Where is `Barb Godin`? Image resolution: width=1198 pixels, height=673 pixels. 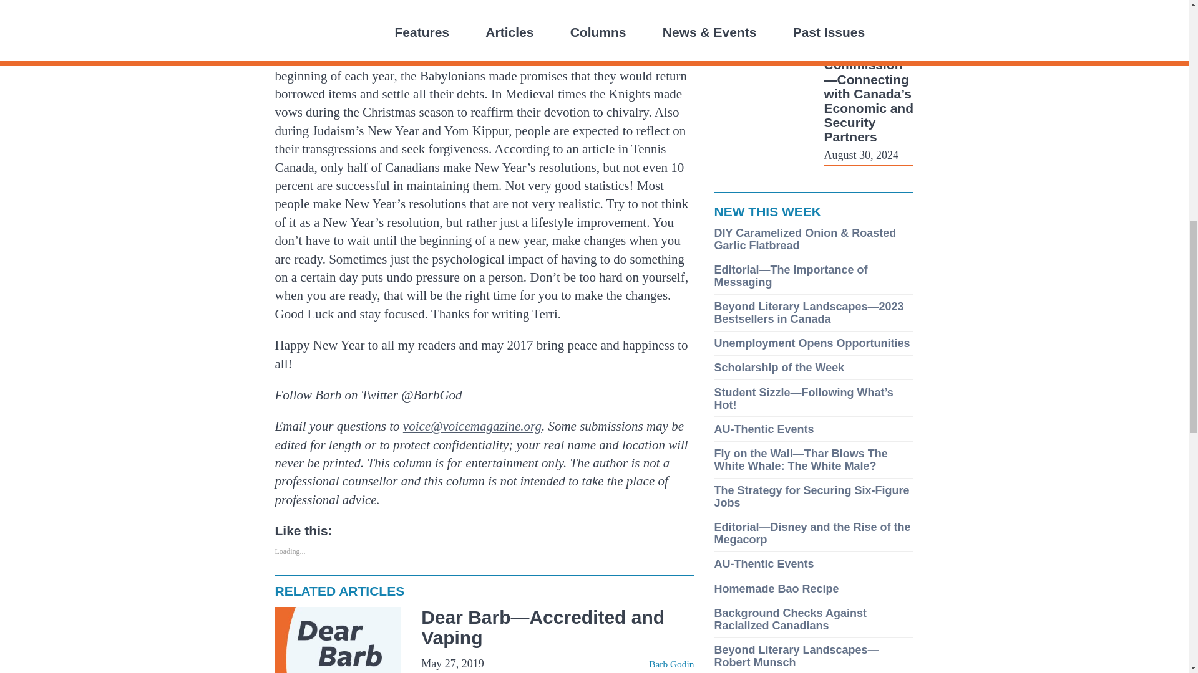
Barb Godin is located at coordinates (671, 664).